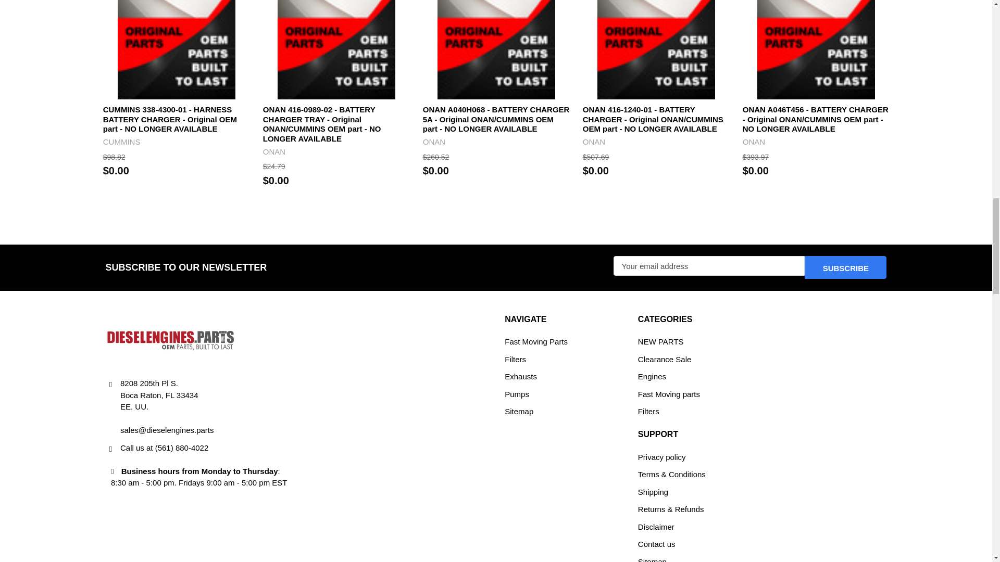 The height and width of the screenshot is (562, 1000). What do you see at coordinates (170, 340) in the screenshot?
I see `DIESELENGINES PARTS` at bounding box center [170, 340].